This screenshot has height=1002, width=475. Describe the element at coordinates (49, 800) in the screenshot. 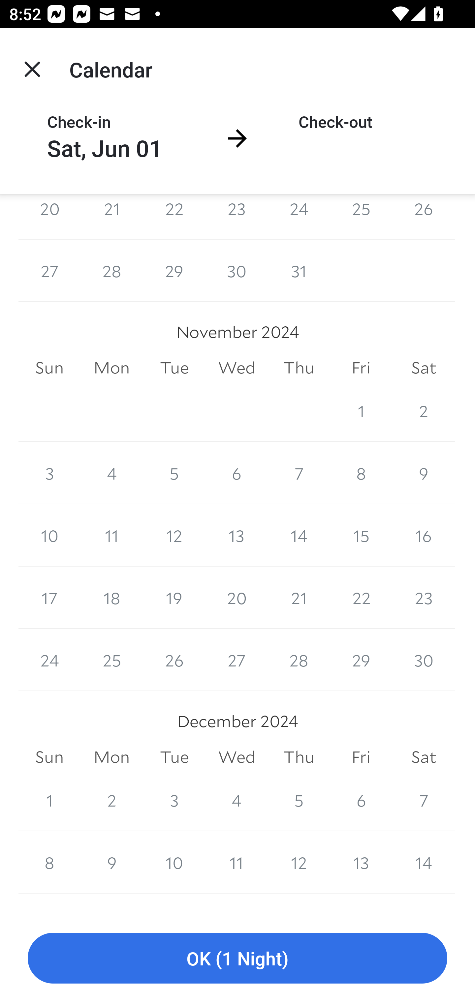

I see `1 1 December 2024` at that location.